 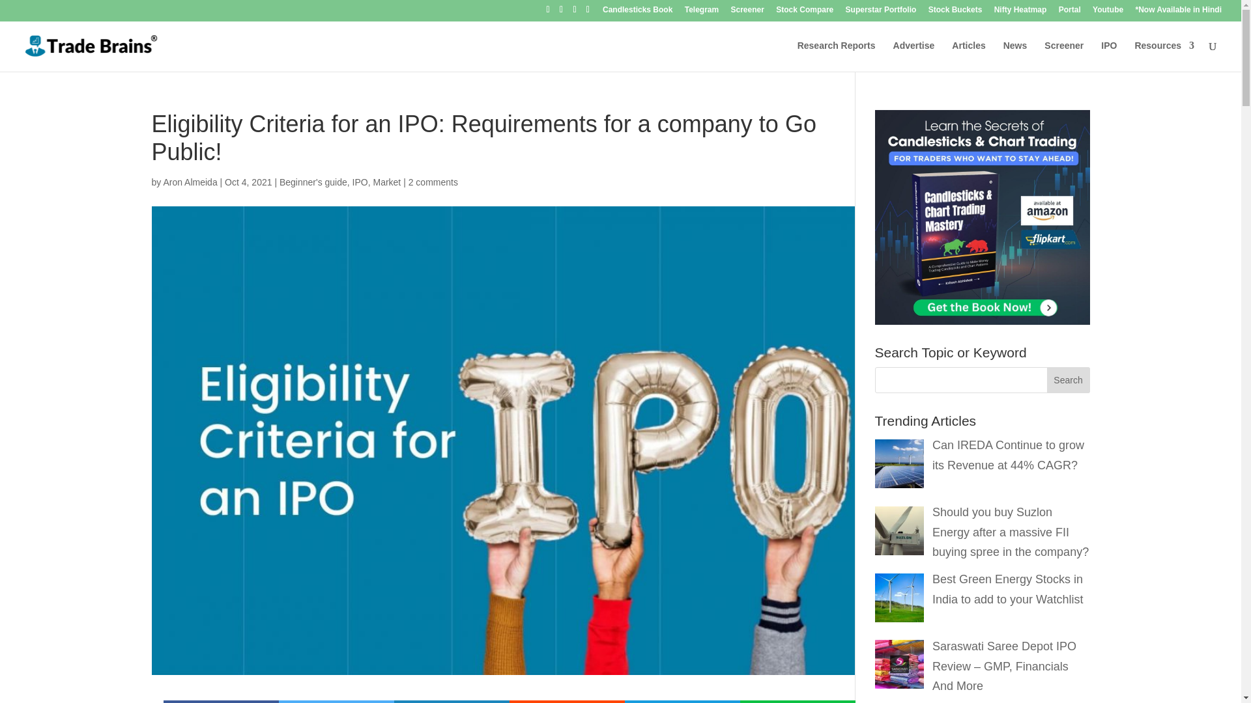 I want to click on Advertise, so click(x=913, y=56).